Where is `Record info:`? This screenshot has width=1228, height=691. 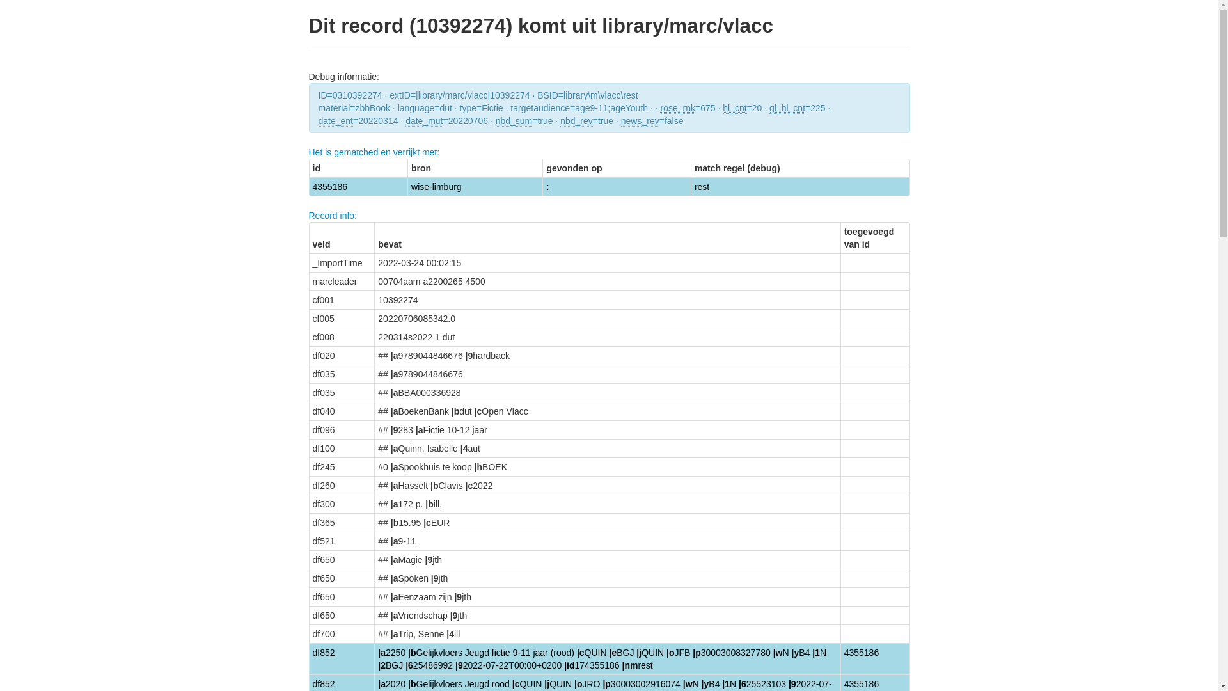 Record info: is located at coordinates (333, 216).